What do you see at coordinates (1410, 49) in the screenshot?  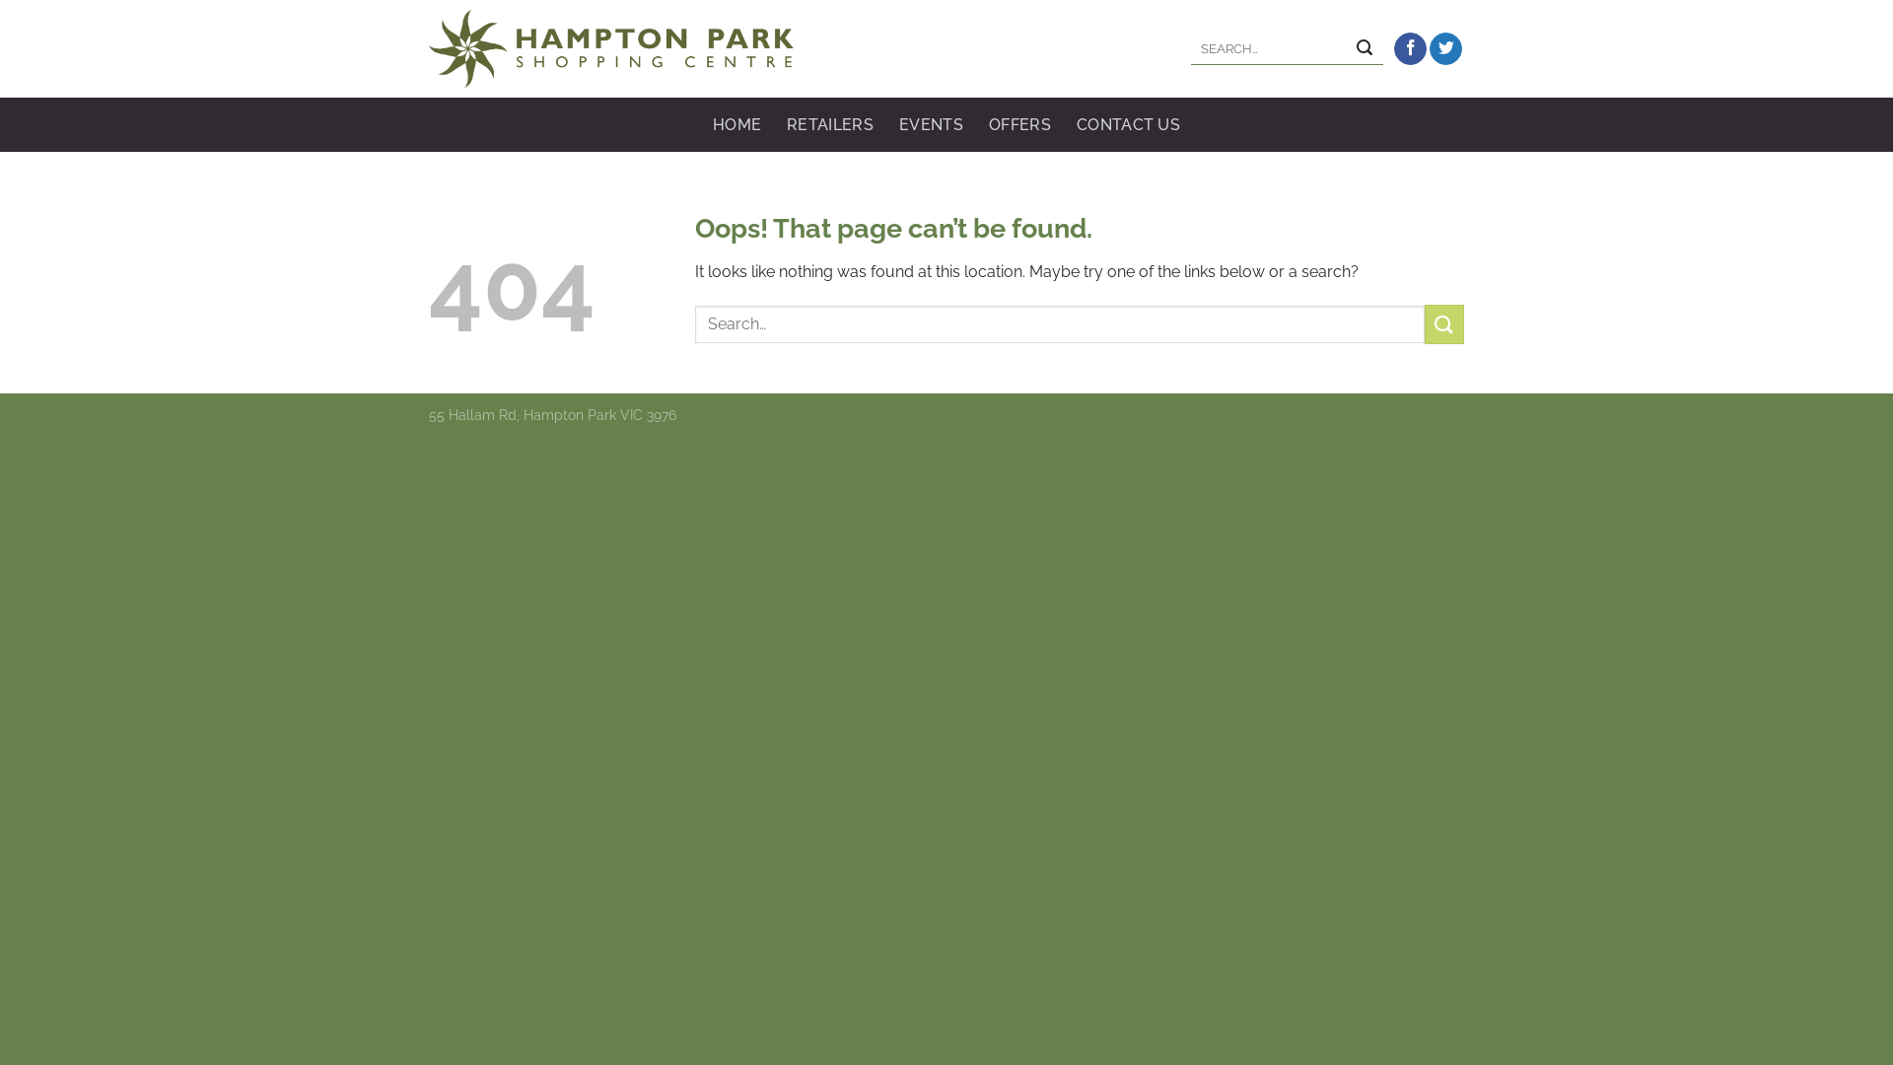 I see `Follow on Facebook` at bounding box center [1410, 49].